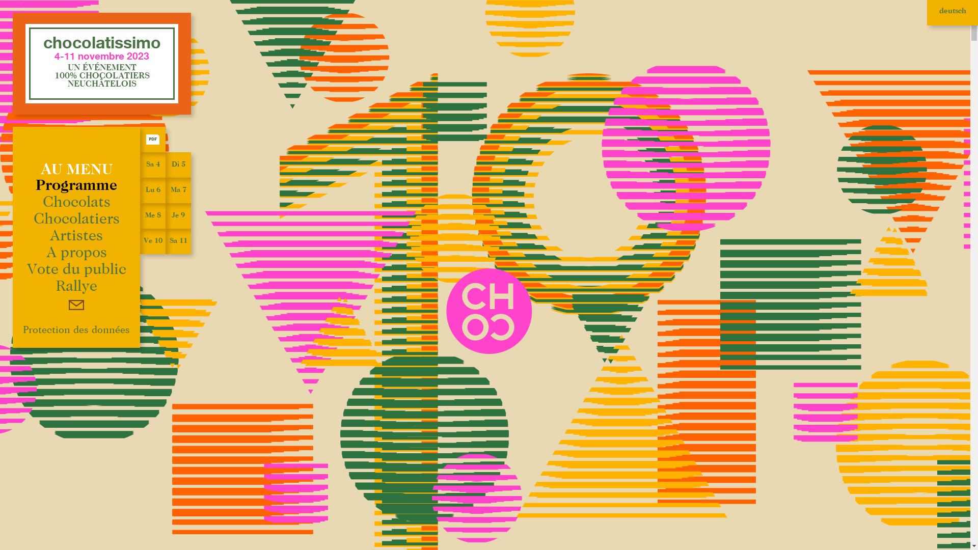 This screenshot has width=978, height=550. What do you see at coordinates (76, 203) in the screenshot?
I see `Chocolats` at bounding box center [76, 203].